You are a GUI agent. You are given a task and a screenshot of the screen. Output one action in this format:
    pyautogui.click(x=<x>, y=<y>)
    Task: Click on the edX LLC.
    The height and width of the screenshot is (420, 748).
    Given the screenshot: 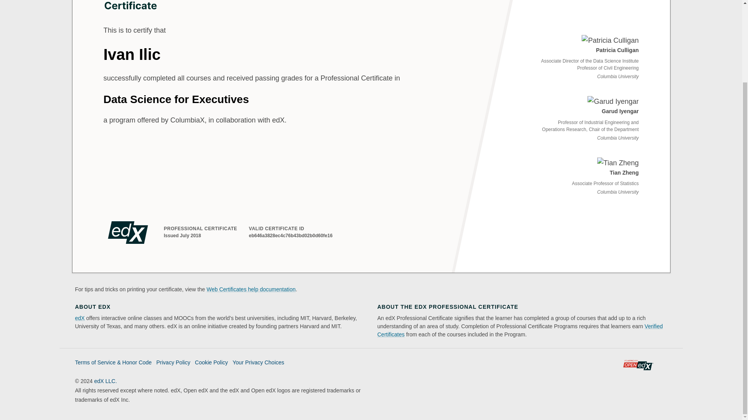 What is the action you would take?
    pyautogui.click(x=105, y=381)
    